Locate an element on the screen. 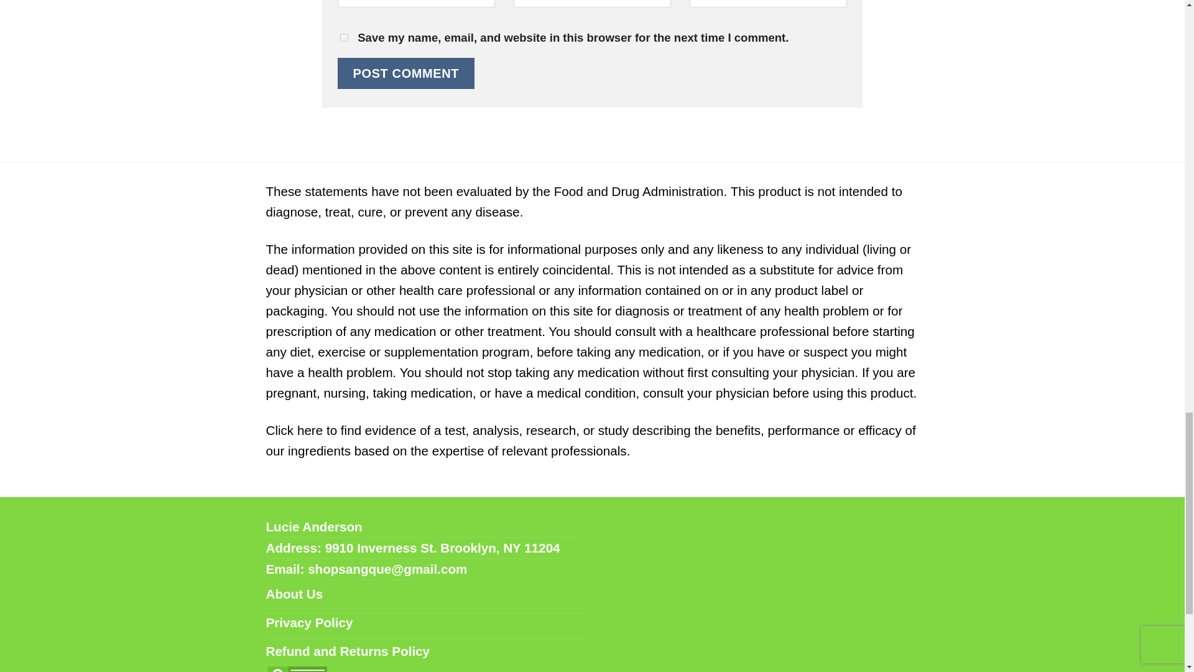 This screenshot has width=1194, height=672. Privacy Policy is located at coordinates (310, 622).